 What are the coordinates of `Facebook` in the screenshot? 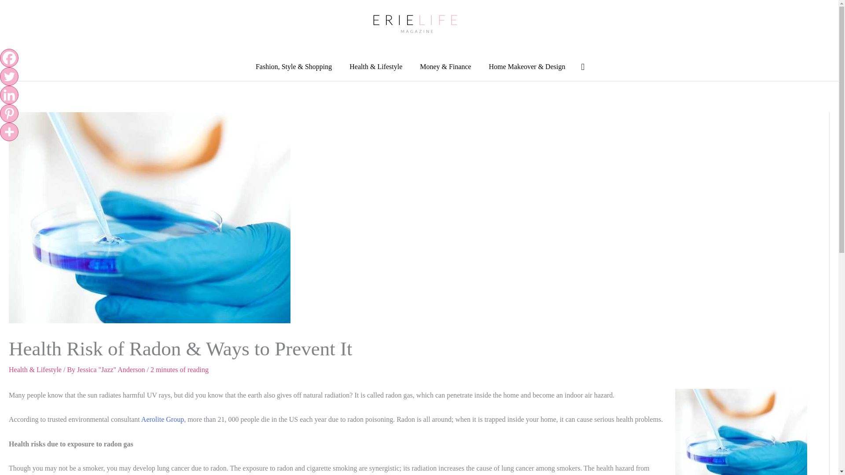 It's located at (9, 58).